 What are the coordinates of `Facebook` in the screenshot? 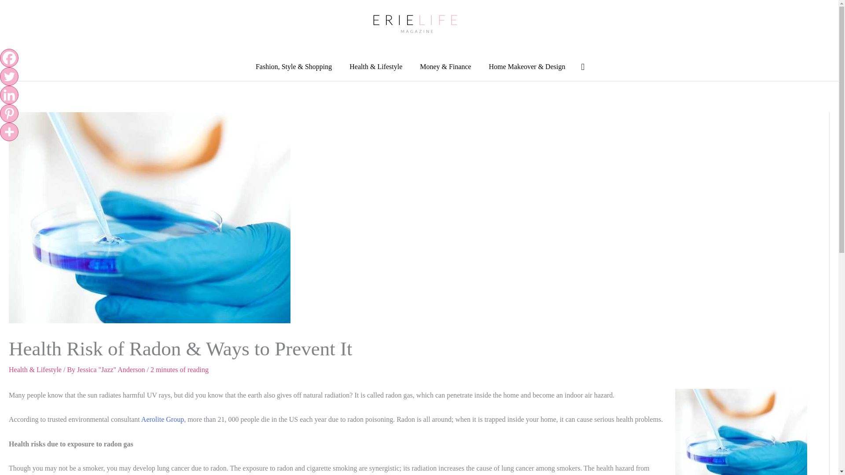 It's located at (9, 58).